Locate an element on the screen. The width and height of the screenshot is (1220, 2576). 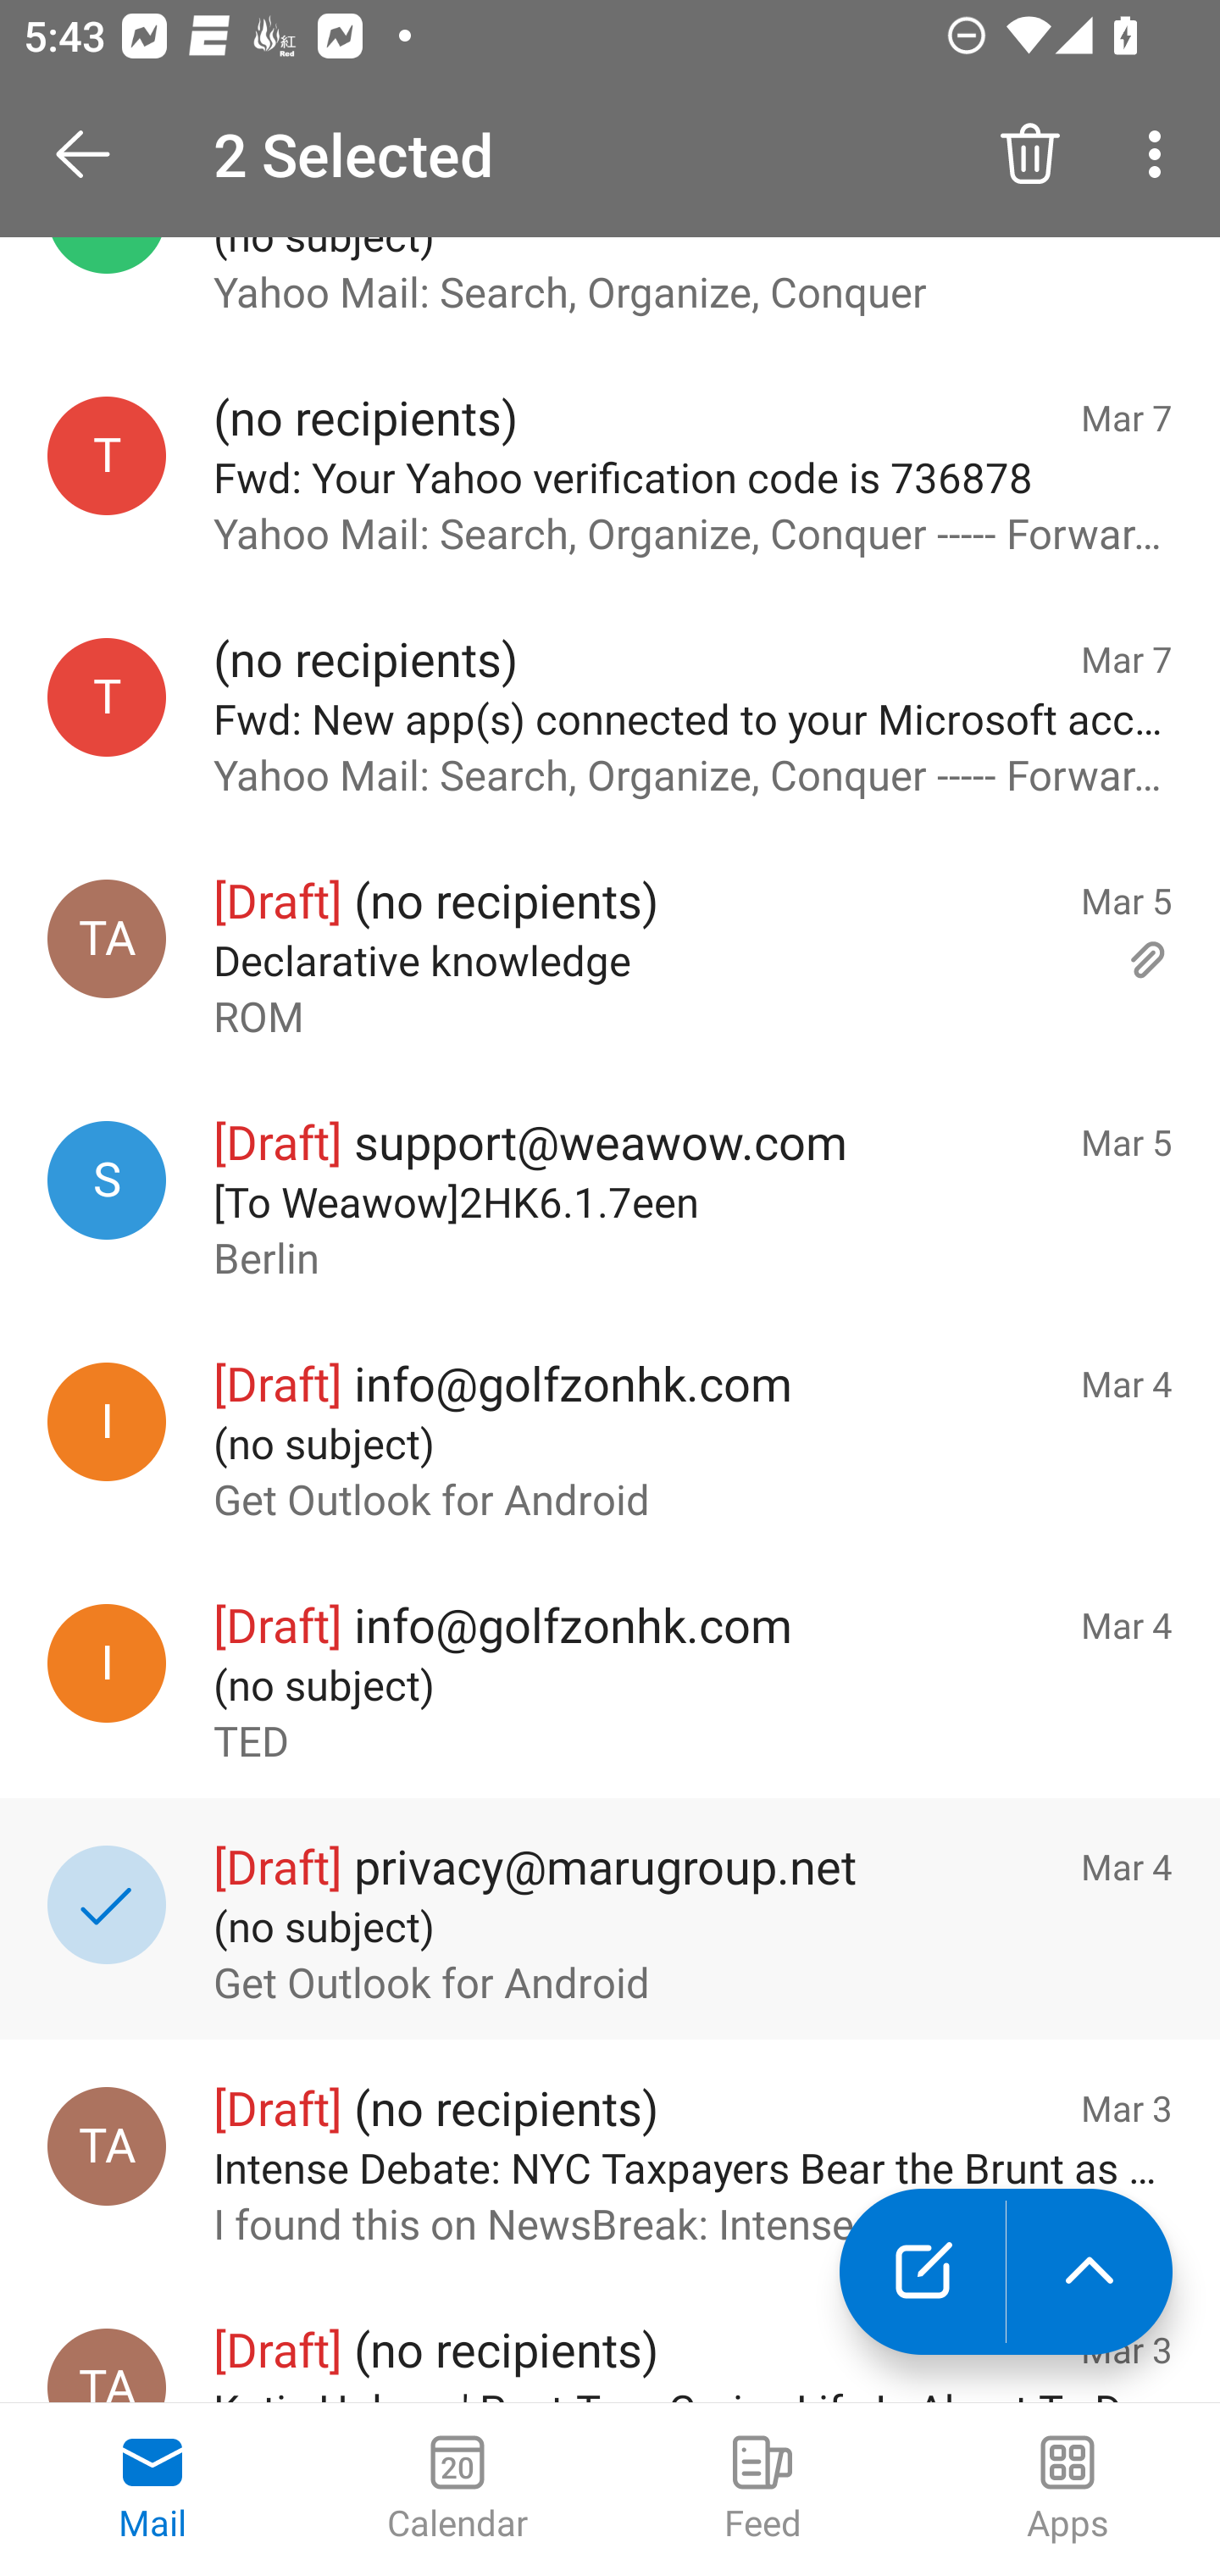
New mail is located at coordinates (922, 2272).